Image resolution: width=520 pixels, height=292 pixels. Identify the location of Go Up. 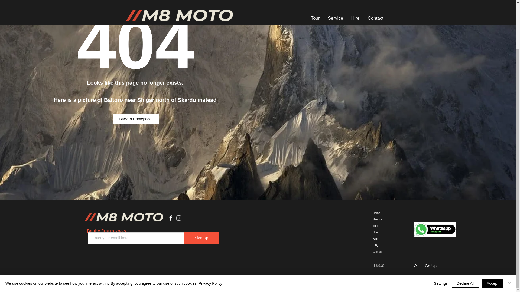
(431, 266).